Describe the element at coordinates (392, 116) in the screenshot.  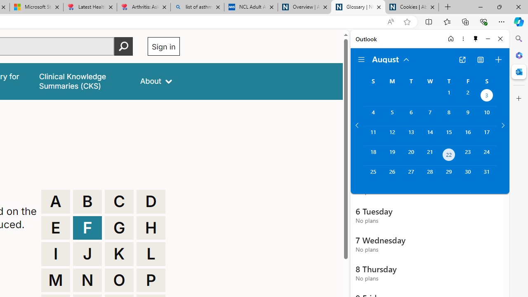
I see `Monday, August 5, 2024. ` at that location.